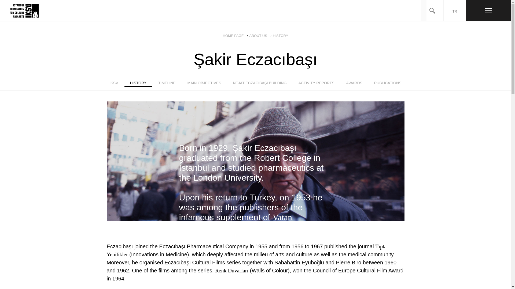 Image resolution: width=515 pixels, height=289 pixels. Describe the element at coordinates (316, 86) in the screenshot. I see `Activity Reports` at that location.